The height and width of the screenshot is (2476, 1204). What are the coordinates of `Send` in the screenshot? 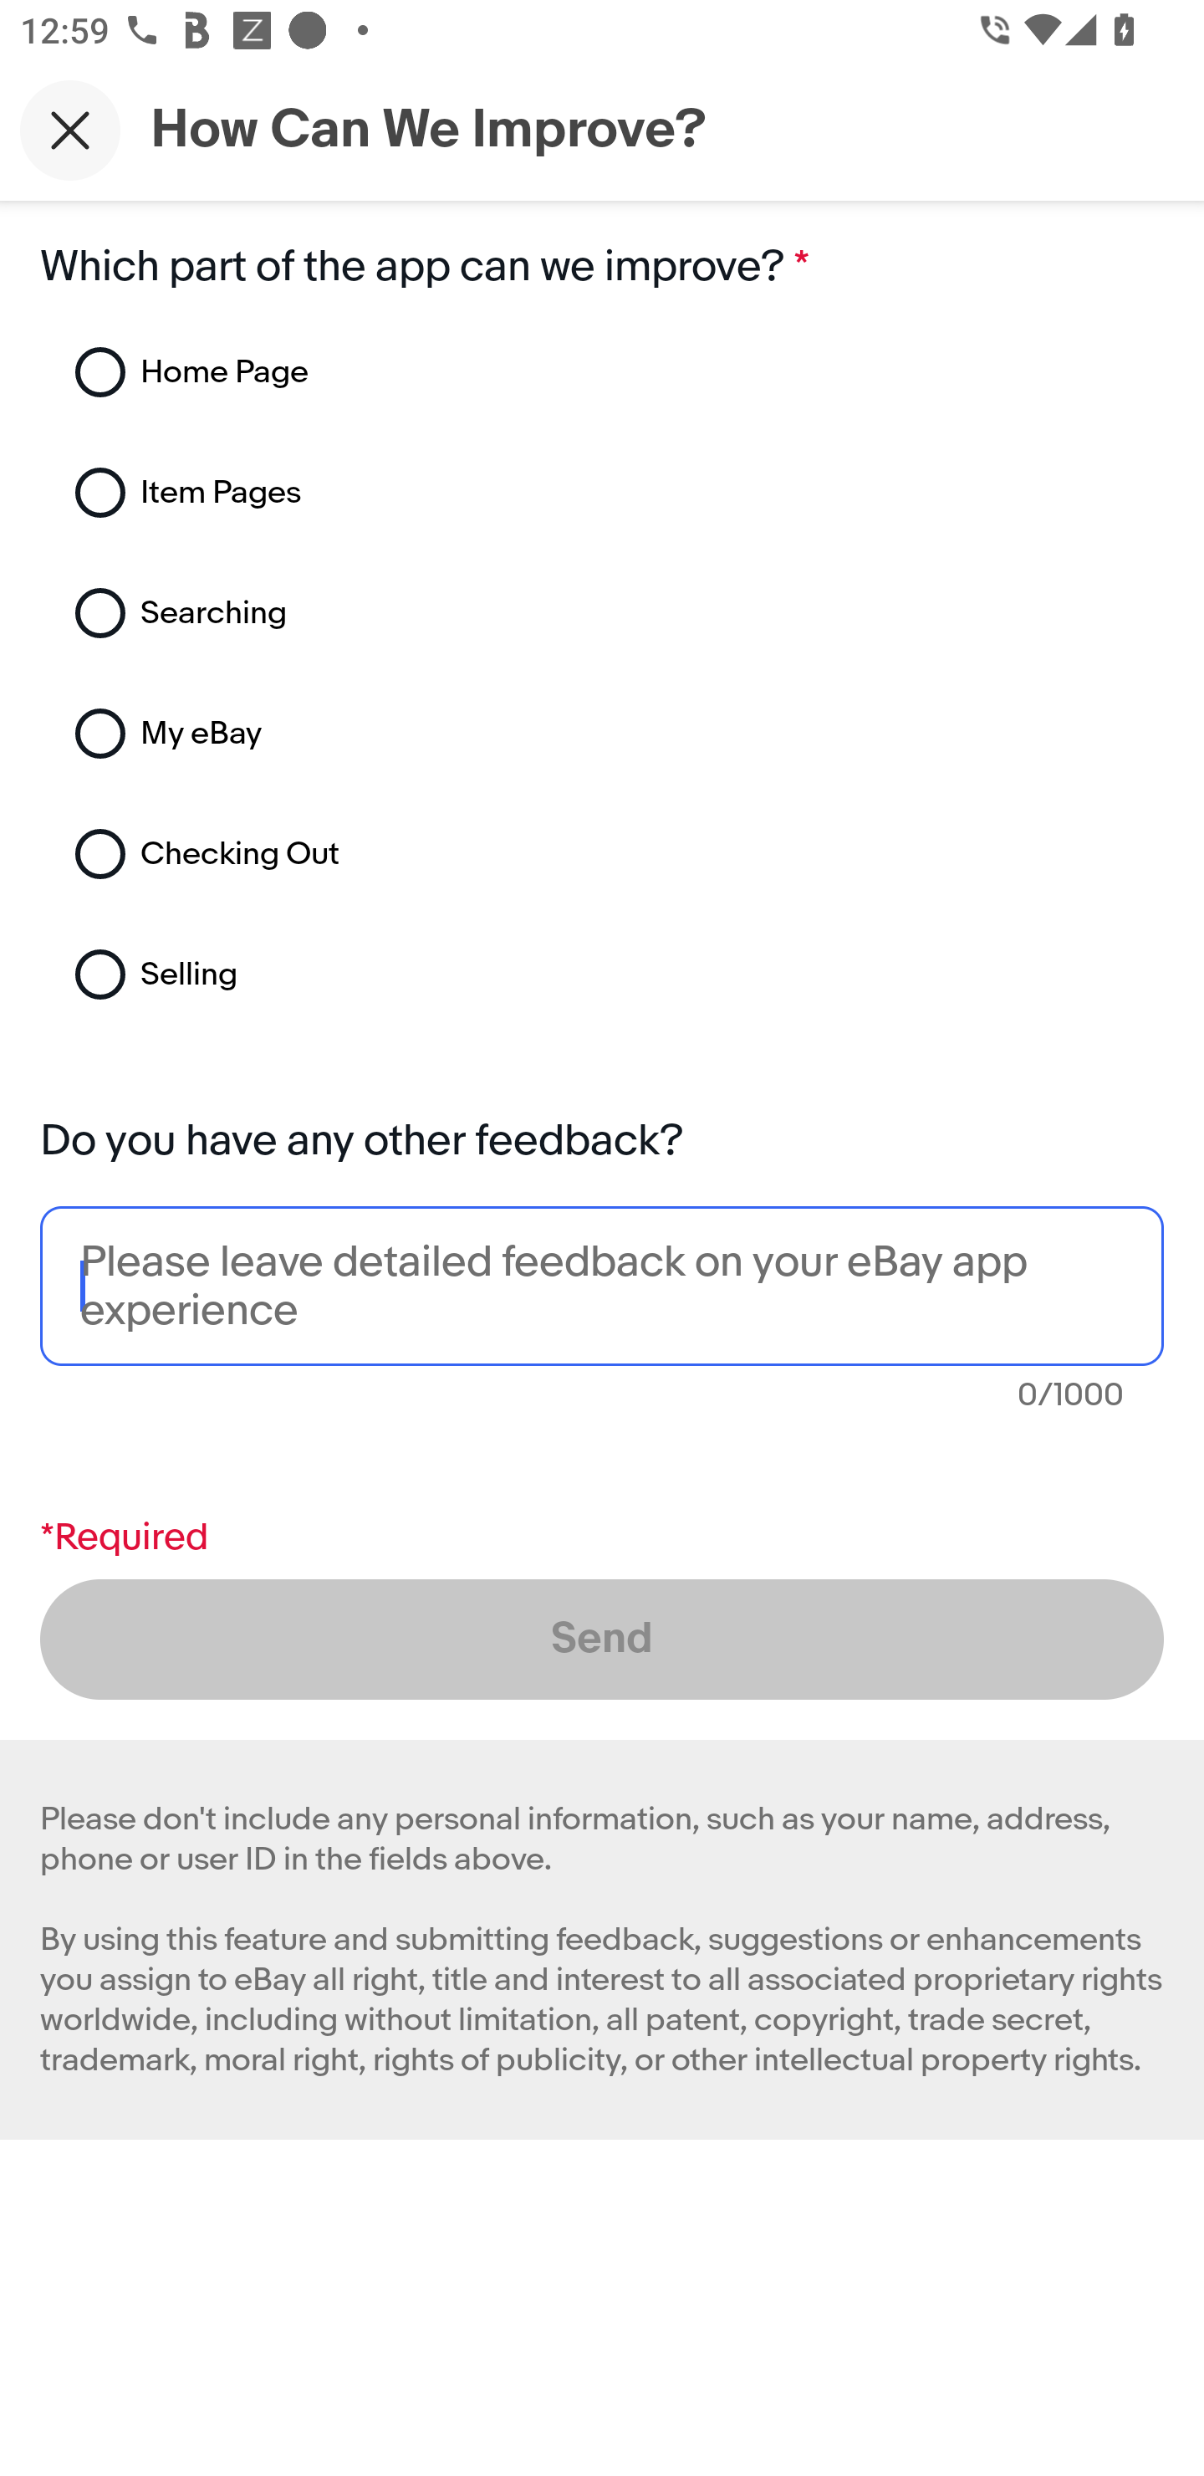 It's located at (602, 1639).